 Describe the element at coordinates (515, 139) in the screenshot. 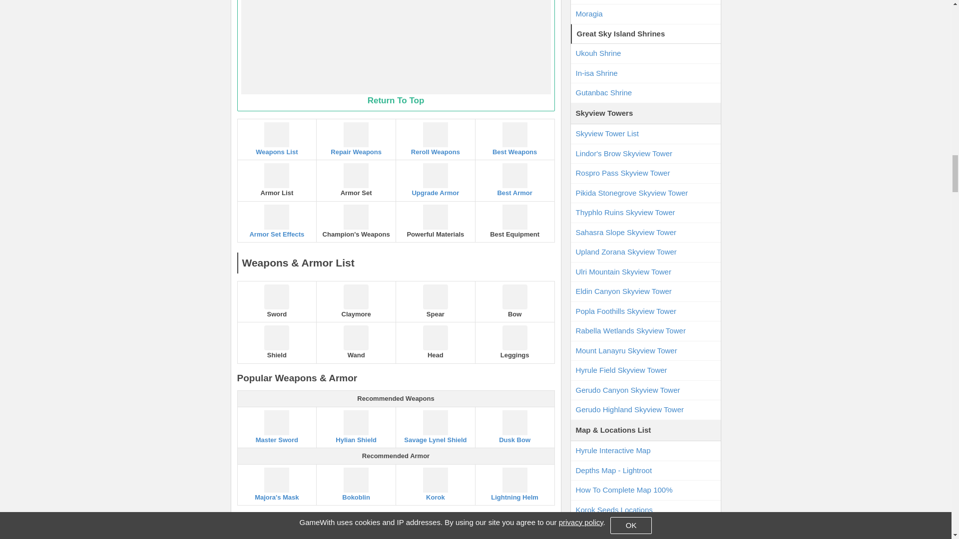

I see `Best Weapons` at that location.